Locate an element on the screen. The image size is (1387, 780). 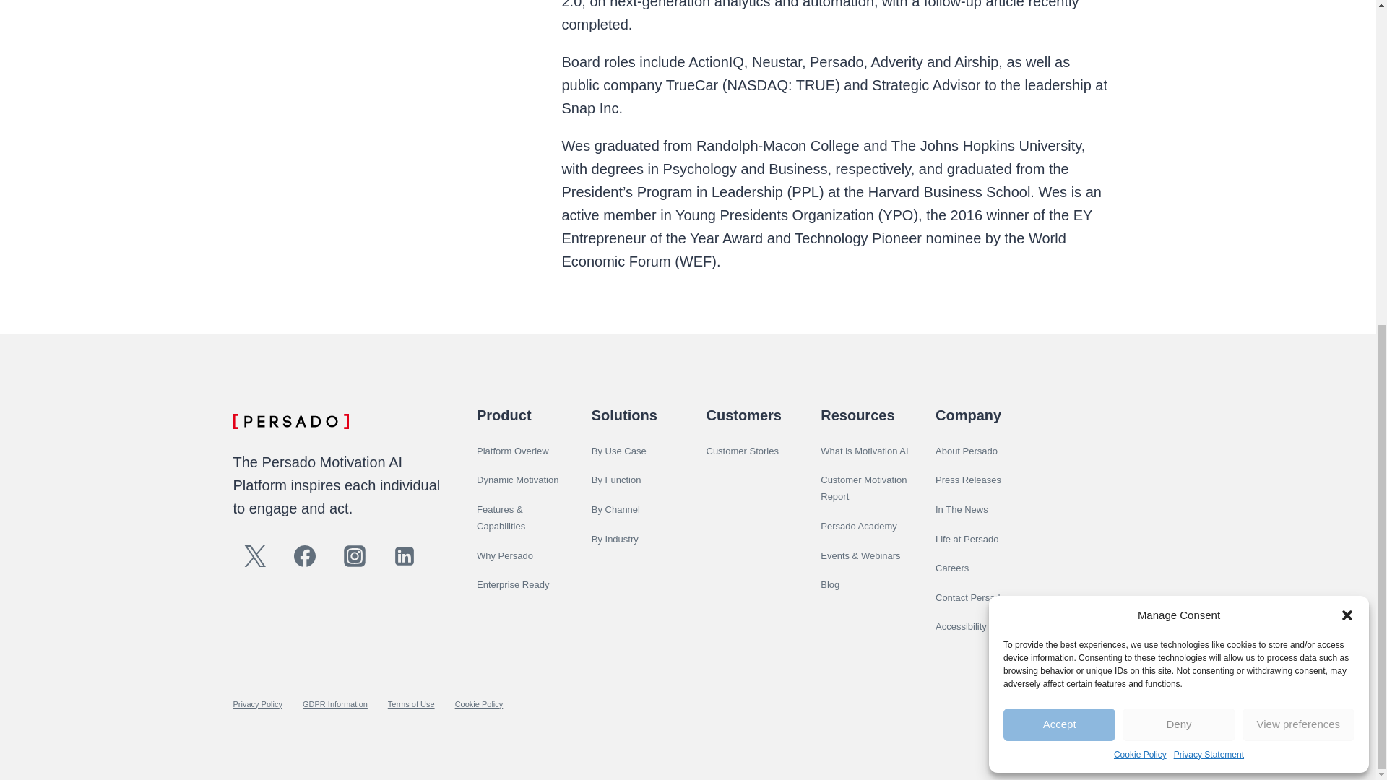
Accept is located at coordinates (1059, 173).